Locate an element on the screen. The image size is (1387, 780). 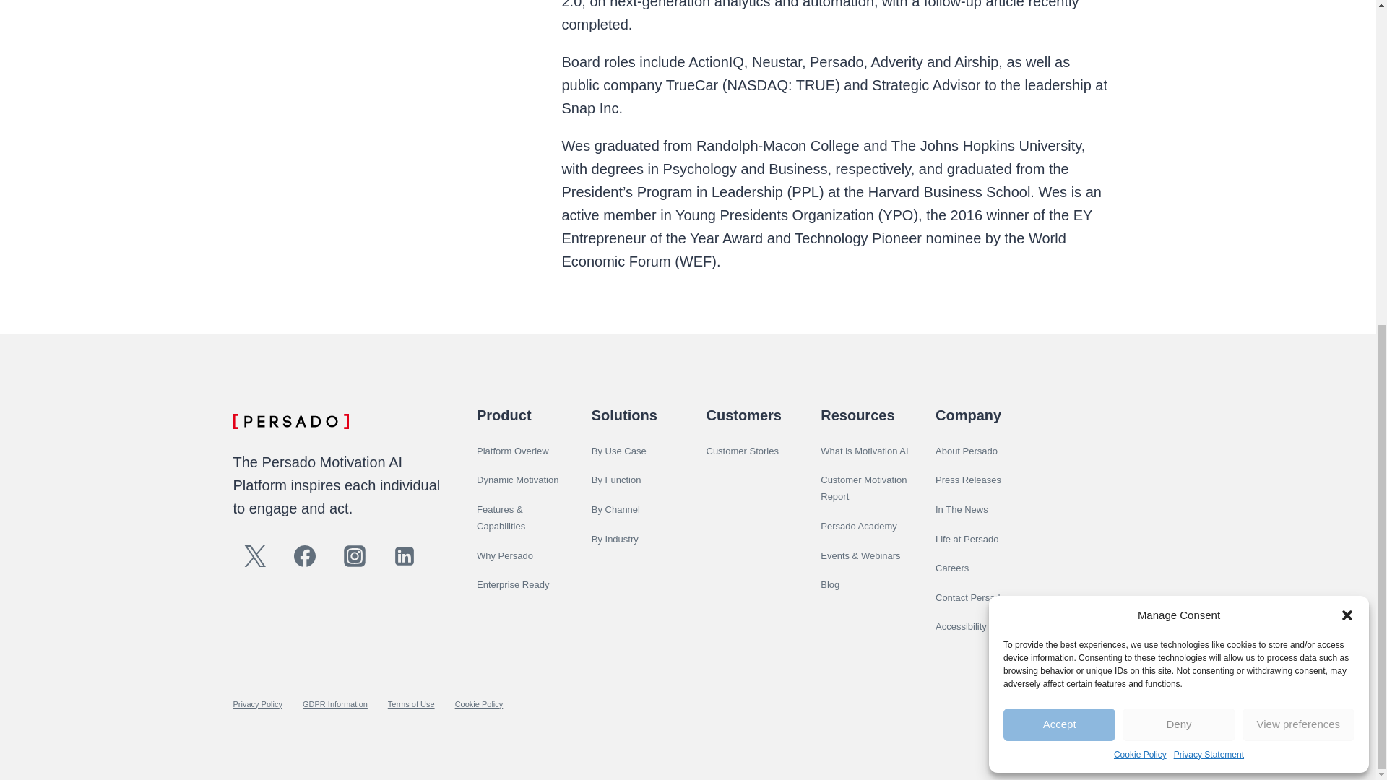
Accept is located at coordinates (1059, 173).